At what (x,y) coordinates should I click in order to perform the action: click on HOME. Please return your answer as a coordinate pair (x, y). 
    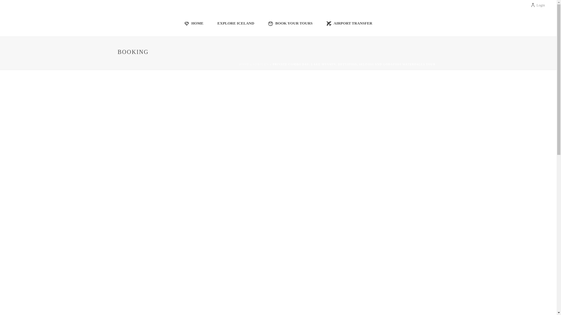
    Looking at the image, I should click on (194, 23).